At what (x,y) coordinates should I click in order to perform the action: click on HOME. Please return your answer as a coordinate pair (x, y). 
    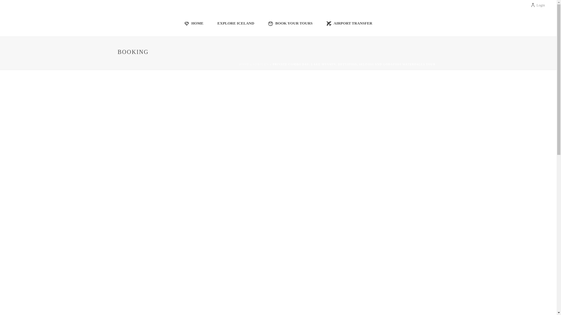
    Looking at the image, I should click on (194, 23).